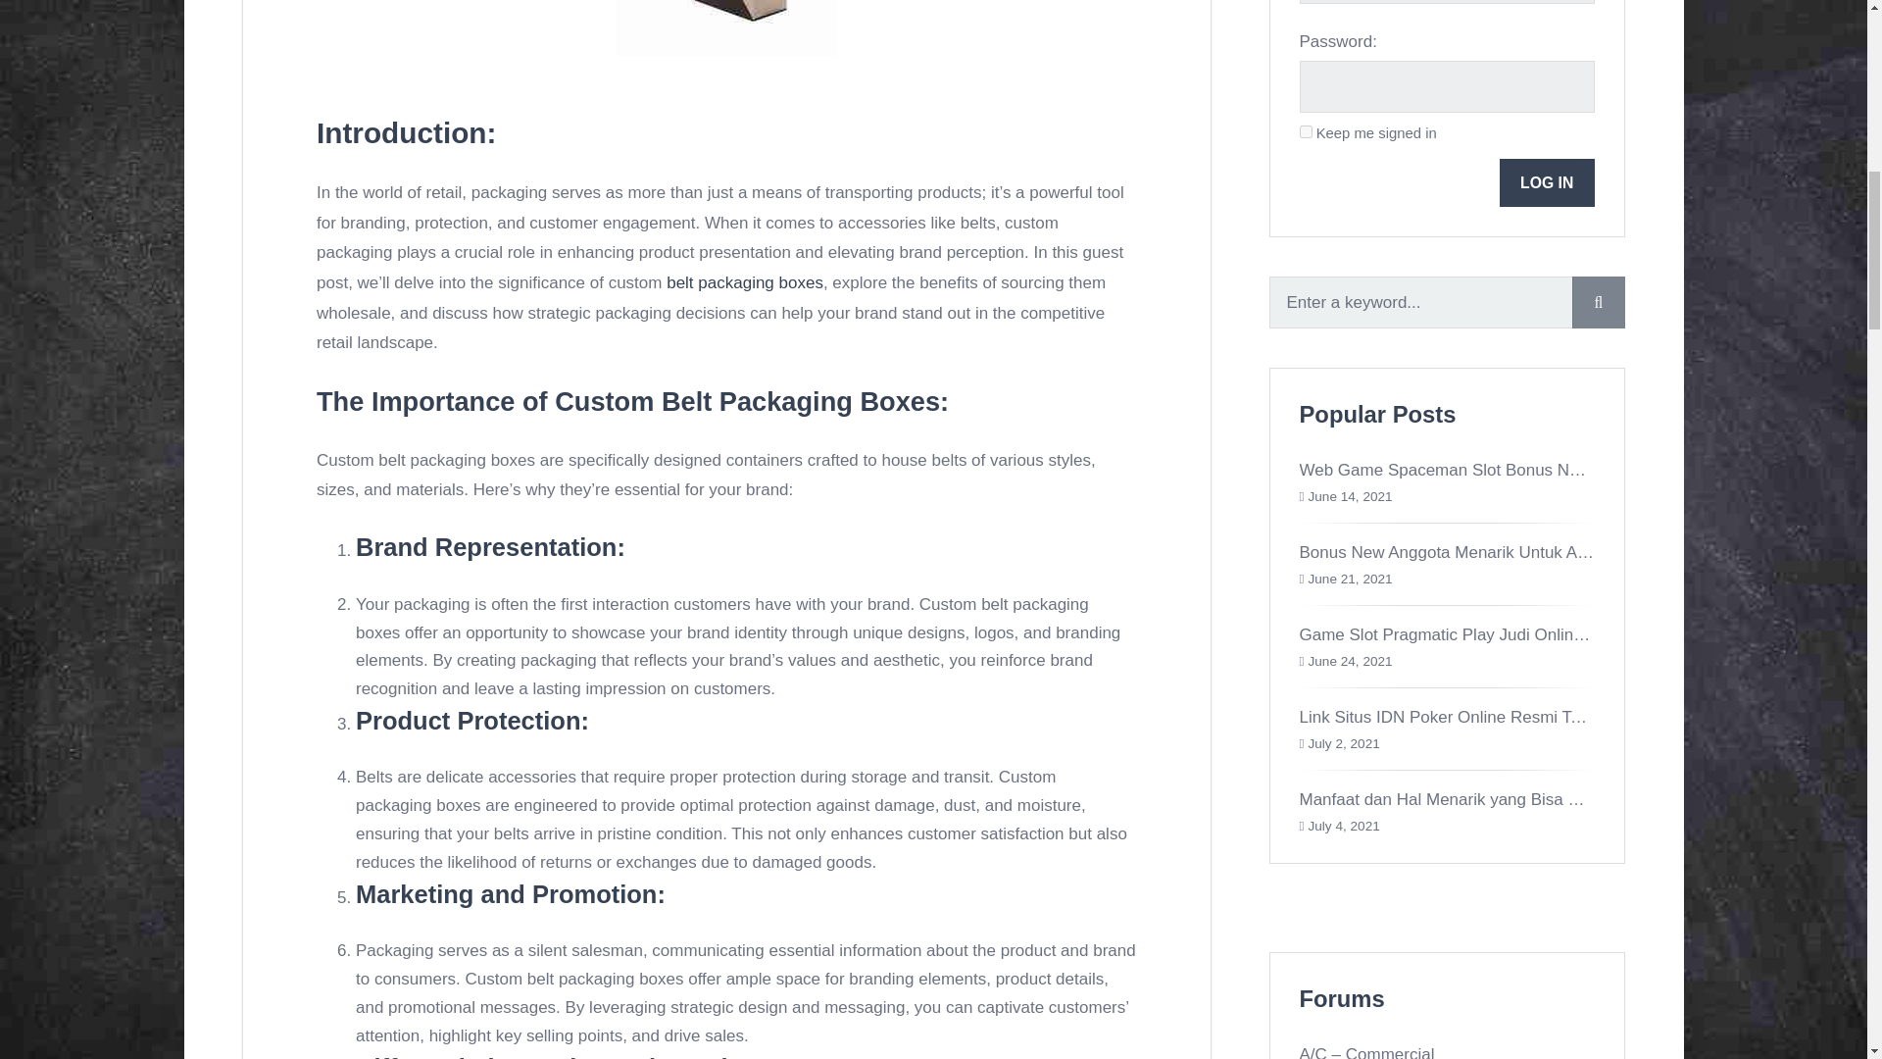 The height and width of the screenshot is (1059, 1882). What do you see at coordinates (1547, 182) in the screenshot?
I see `LOG IN` at bounding box center [1547, 182].